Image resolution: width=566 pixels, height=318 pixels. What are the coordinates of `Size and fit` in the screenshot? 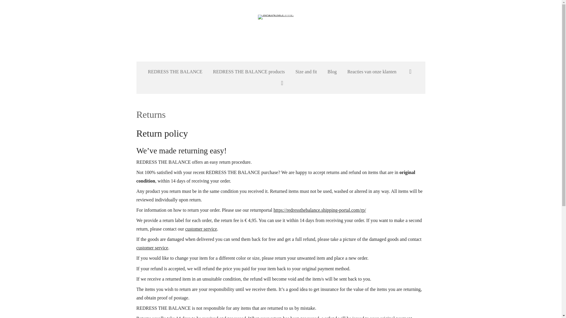 It's located at (306, 72).